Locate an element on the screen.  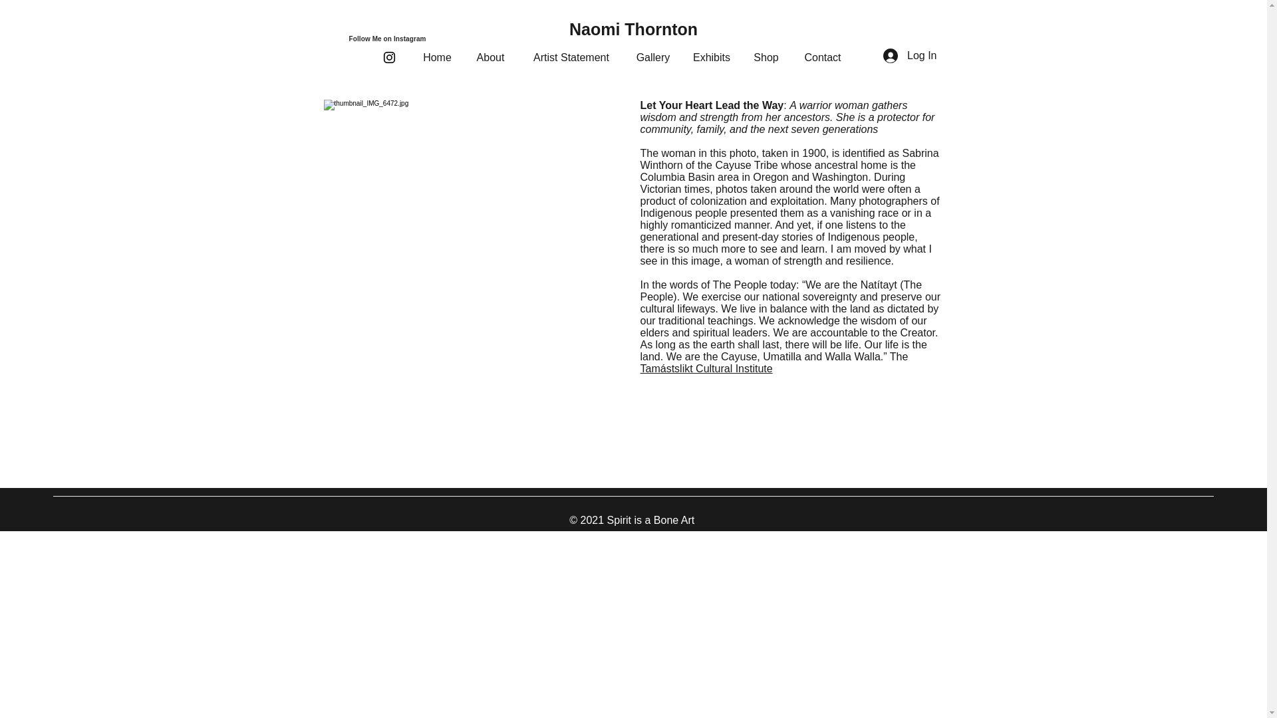
Naomi Thornton is located at coordinates (633, 29).